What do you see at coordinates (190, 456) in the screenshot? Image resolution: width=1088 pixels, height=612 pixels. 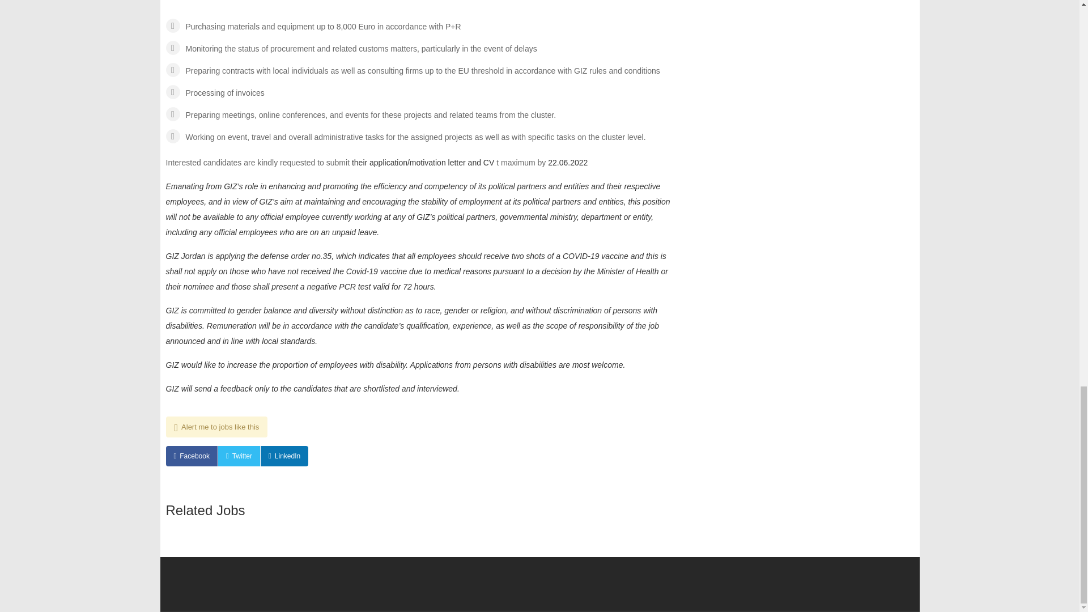 I see `Facebook` at bounding box center [190, 456].